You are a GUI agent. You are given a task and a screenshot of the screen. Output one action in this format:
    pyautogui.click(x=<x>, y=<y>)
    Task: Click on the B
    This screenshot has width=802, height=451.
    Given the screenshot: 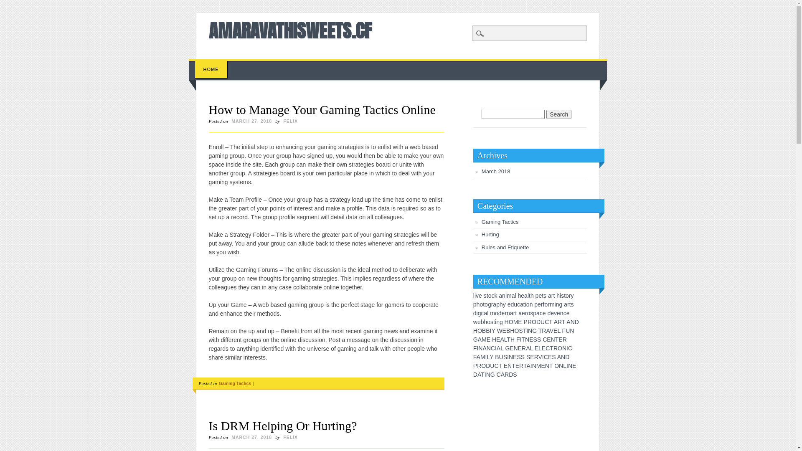 What is the action you would take?
    pyautogui.click(x=484, y=331)
    